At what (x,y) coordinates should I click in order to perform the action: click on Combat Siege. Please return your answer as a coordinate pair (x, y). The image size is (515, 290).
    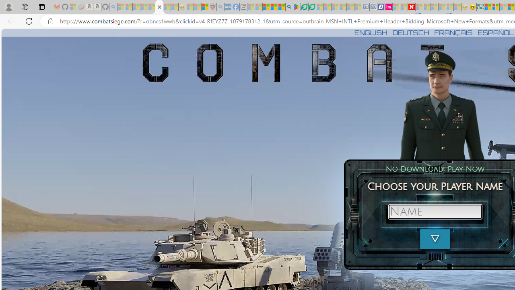
    Looking at the image, I should click on (159, 7).